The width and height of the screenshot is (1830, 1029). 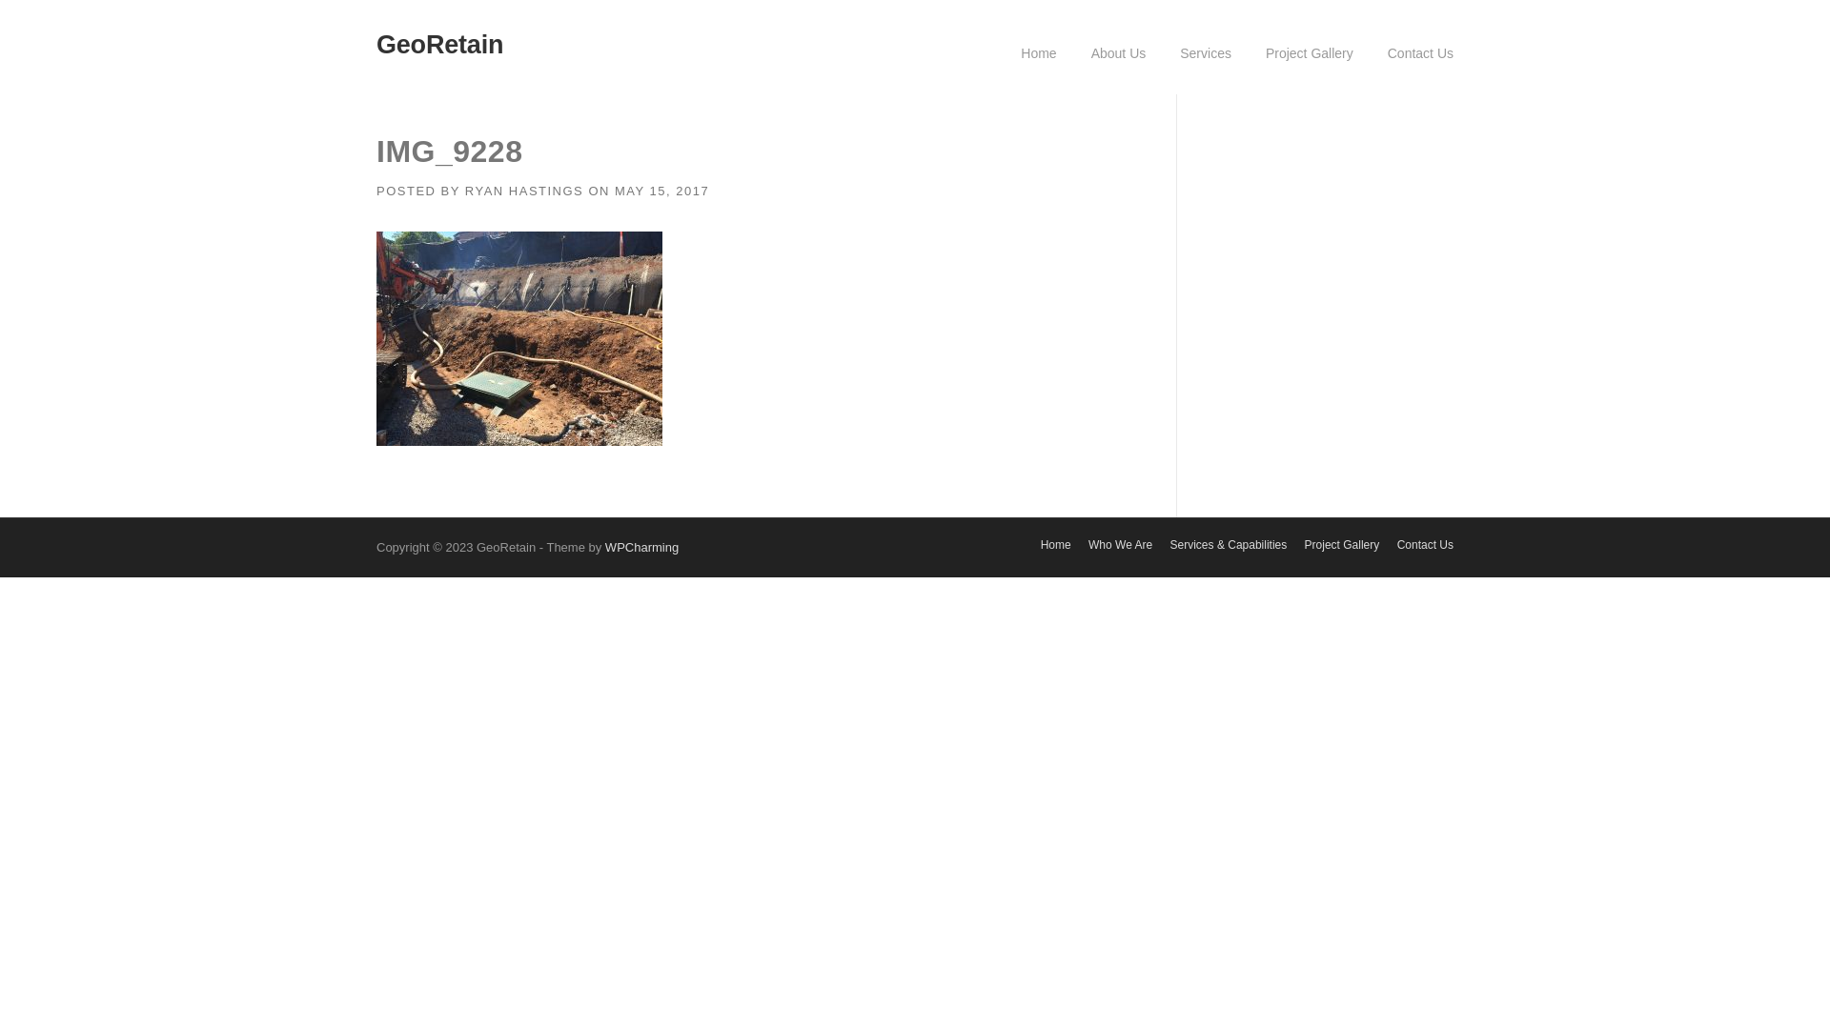 What do you see at coordinates (1342, 545) in the screenshot?
I see `Project Gallery` at bounding box center [1342, 545].